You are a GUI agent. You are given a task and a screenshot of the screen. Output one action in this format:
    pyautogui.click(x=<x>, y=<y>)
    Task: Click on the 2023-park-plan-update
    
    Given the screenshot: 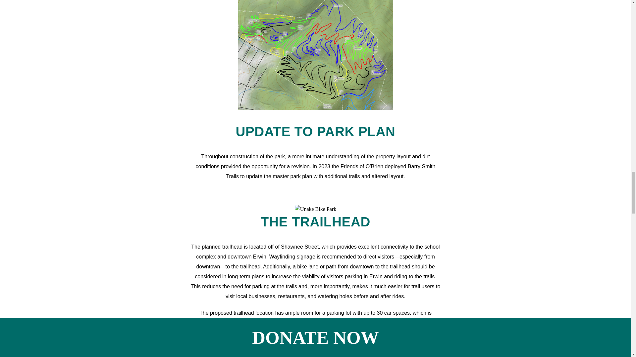 What is the action you would take?
    pyautogui.click(x=315, y=55)
    